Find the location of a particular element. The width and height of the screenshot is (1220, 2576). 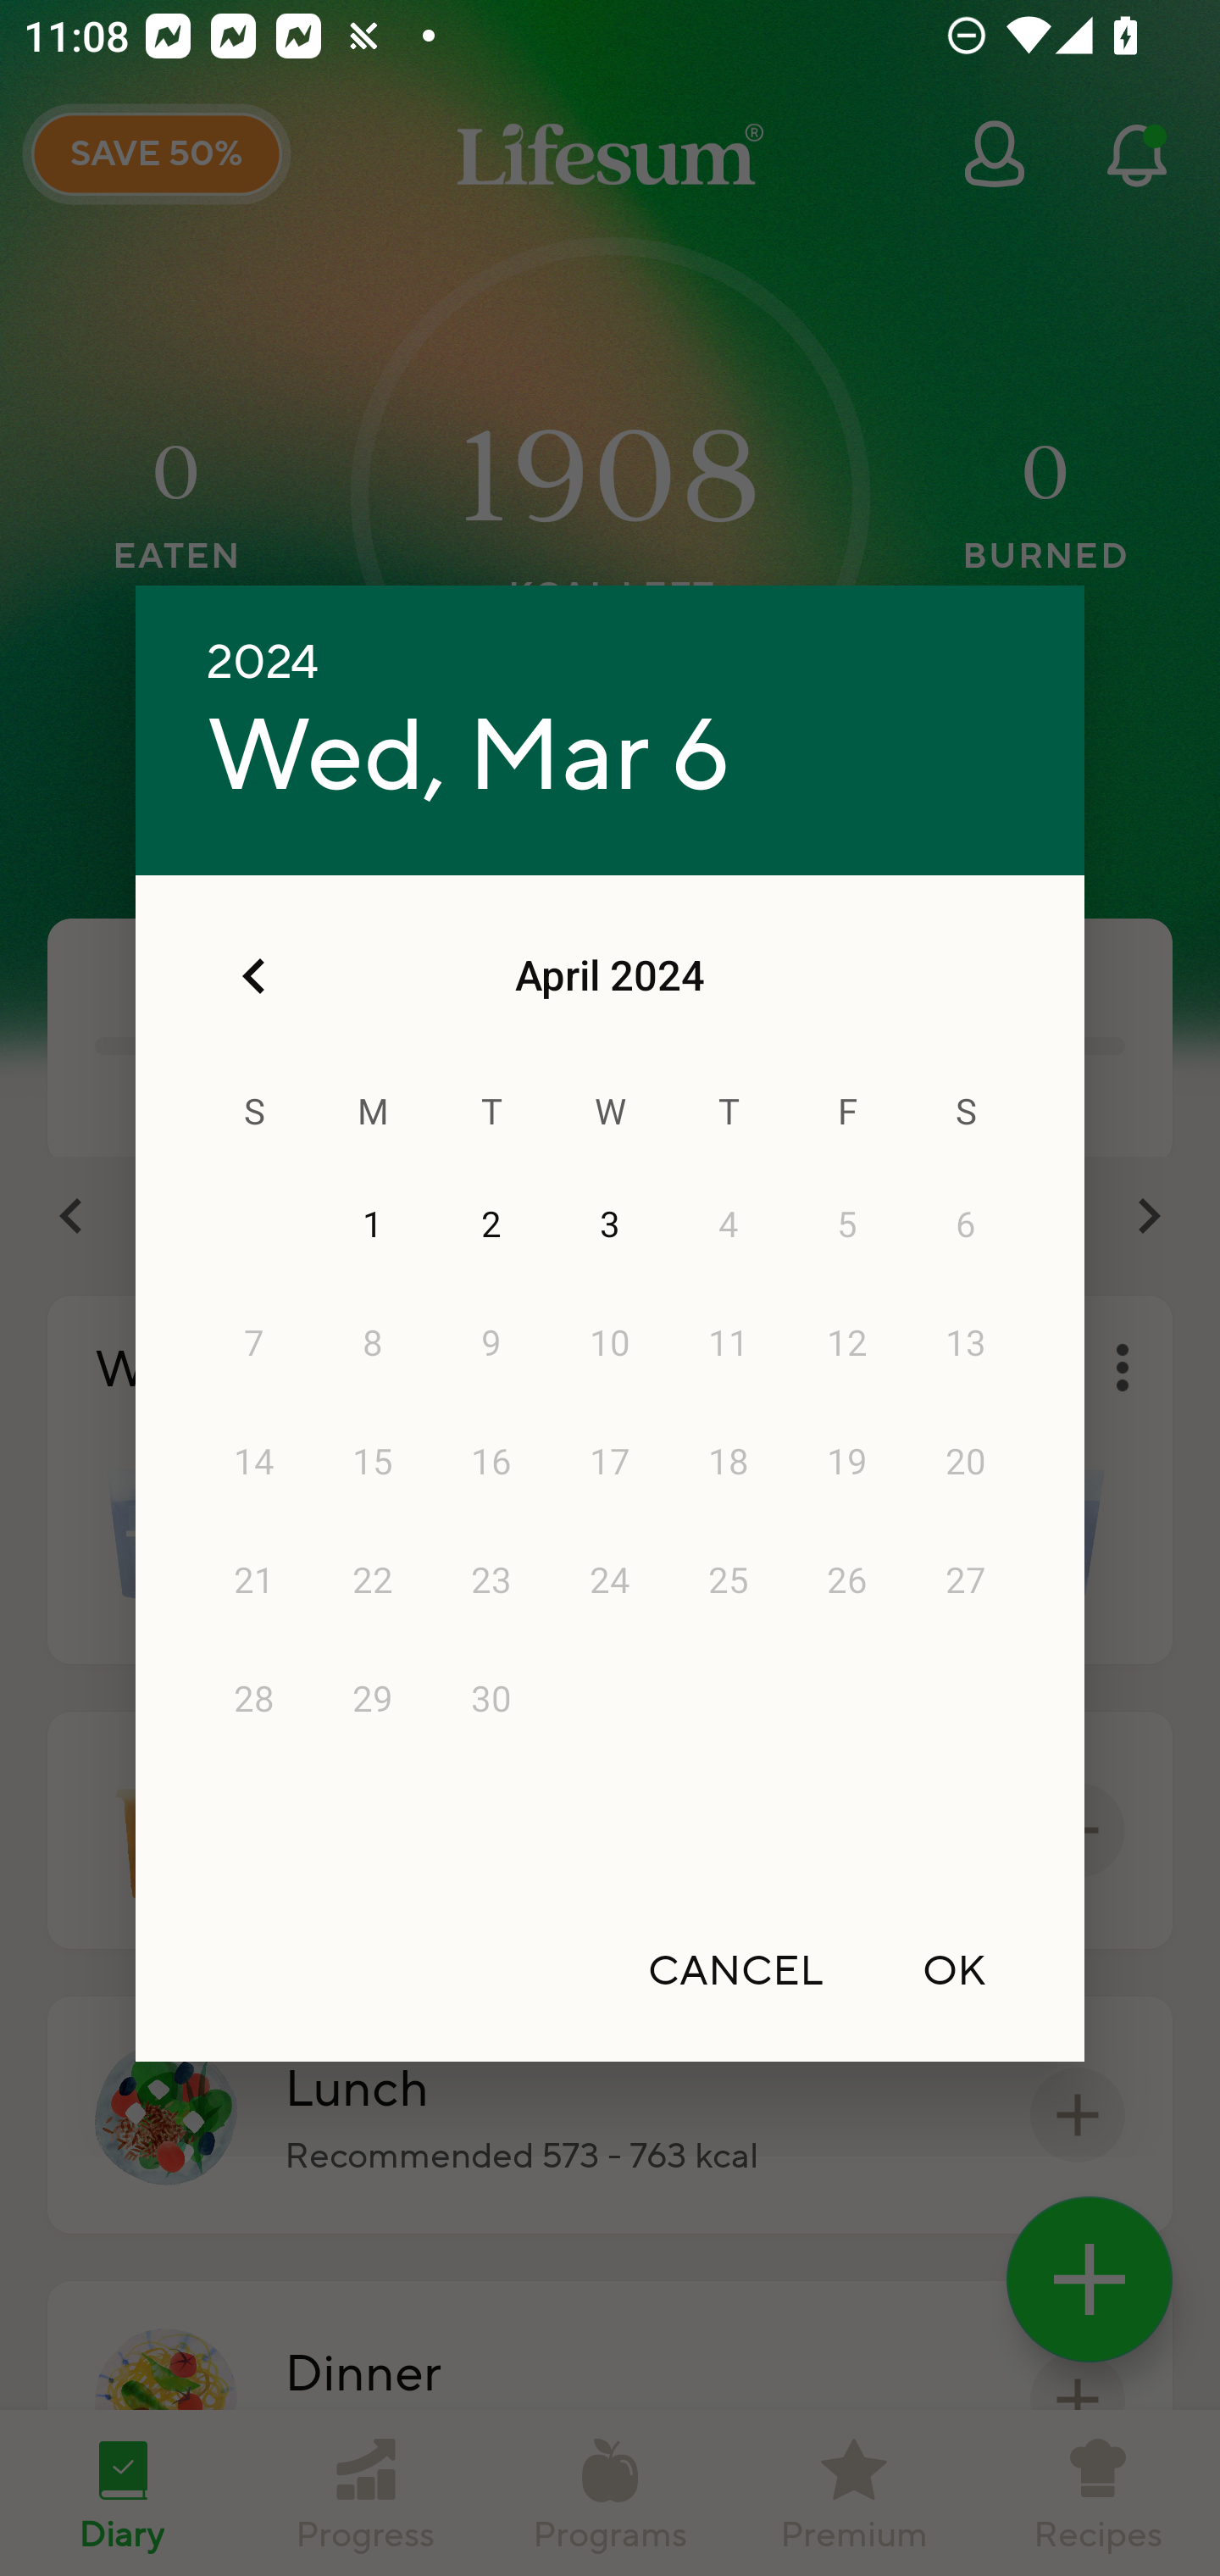

15 15 April 2024 is located at coordinates (373, 1463).